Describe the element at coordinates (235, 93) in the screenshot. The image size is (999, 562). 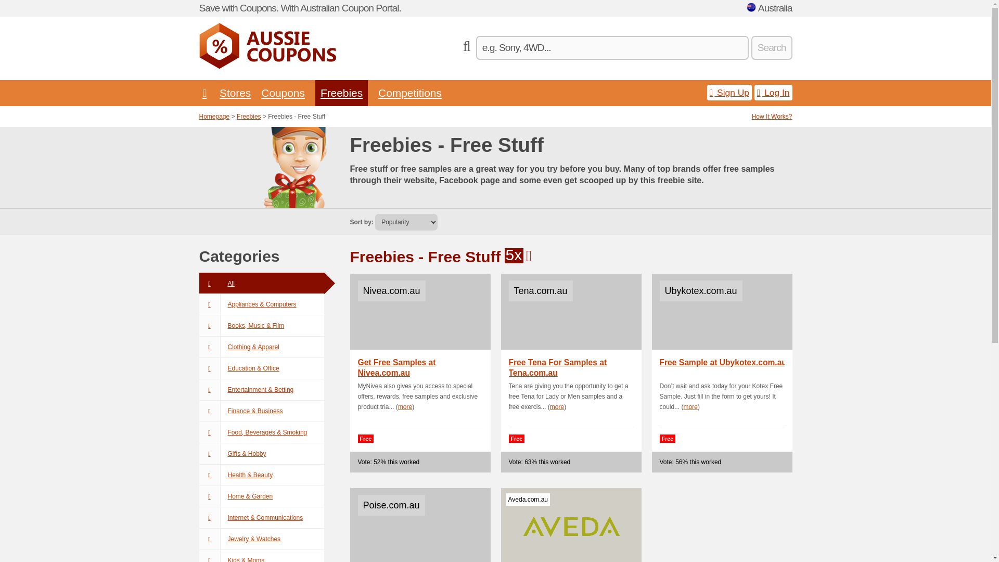
I see `Stores` at that location.